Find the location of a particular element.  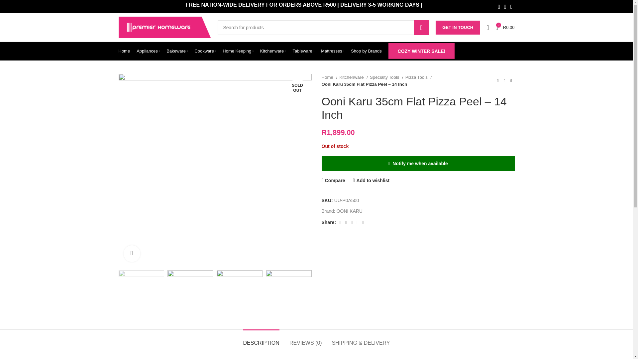

Home is located at coordinates (487, 27).